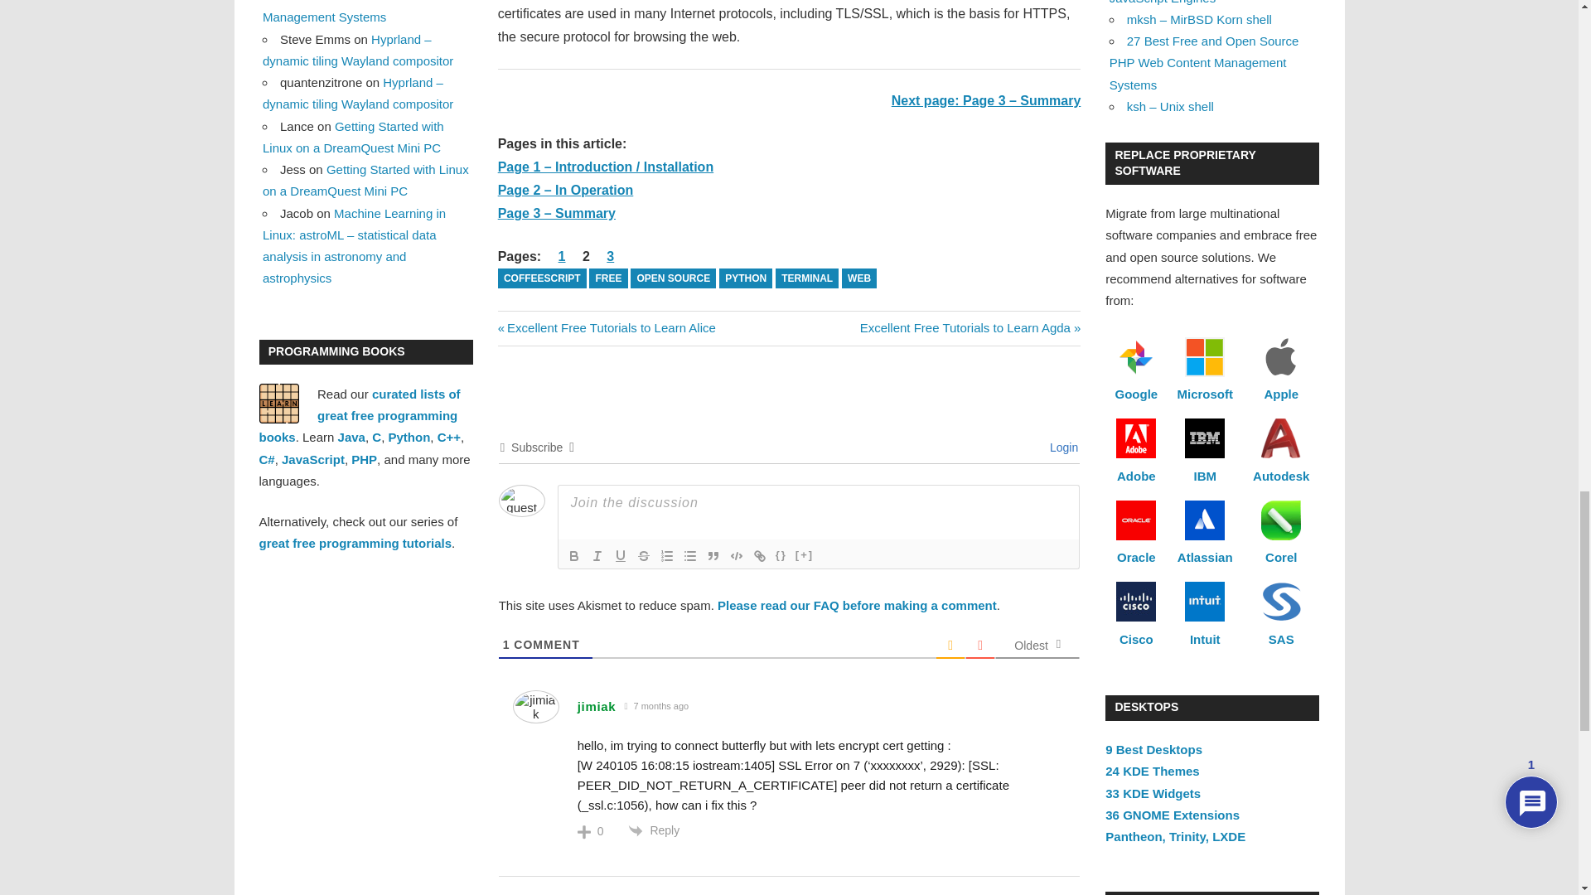 The width and height of the screenshot is (1591, 895). Describe the element at coordinates (1061, 447) in the screenshot. I see `TERMINAL` at that location.